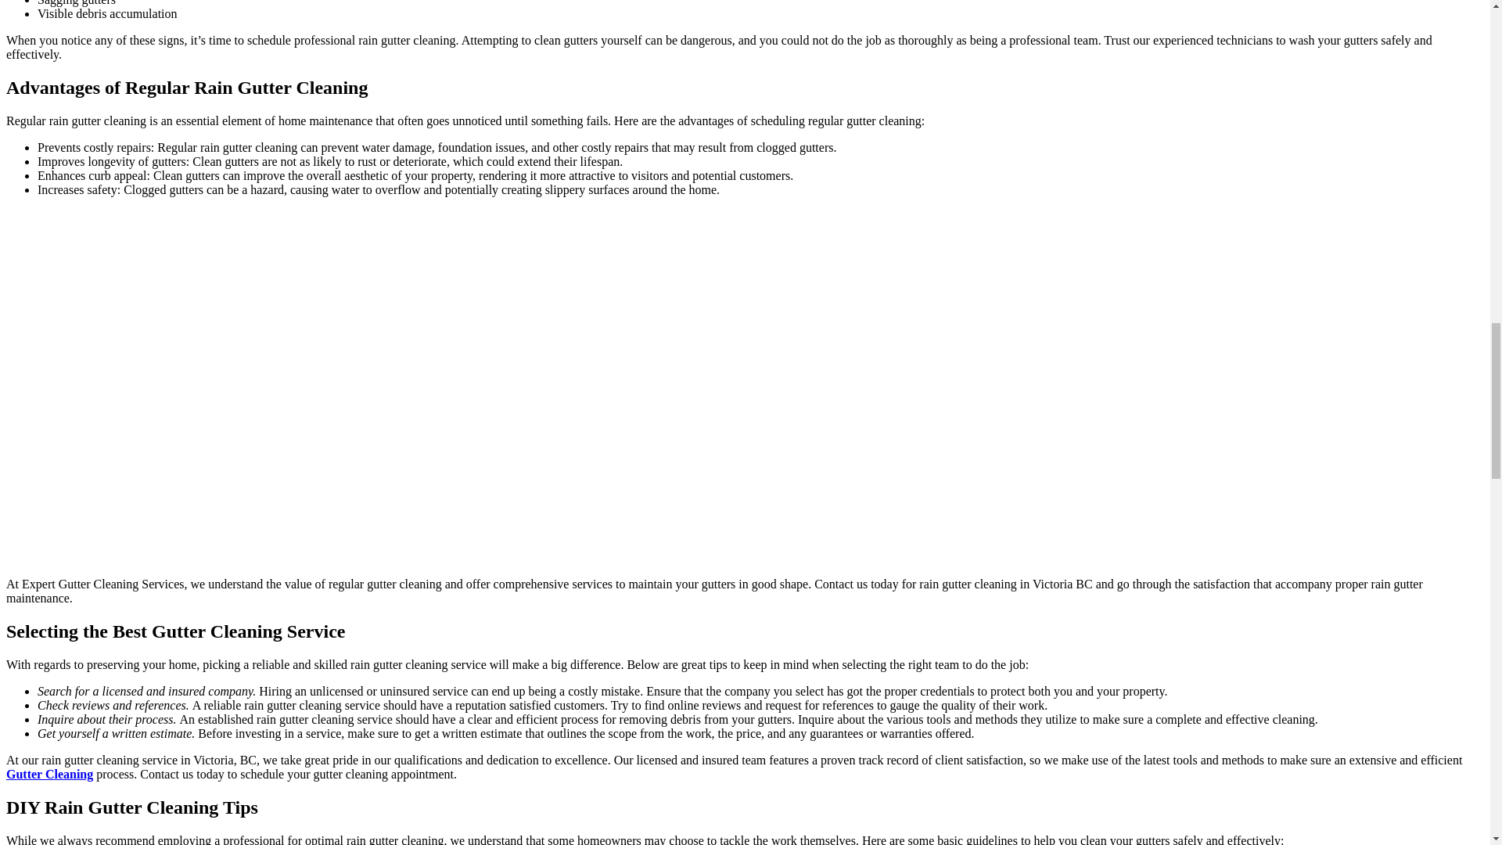  What do you see at coordinates (49, 773) in the screenshot?
I see `Gutter Cleaning` at bounding box center [49, 773].